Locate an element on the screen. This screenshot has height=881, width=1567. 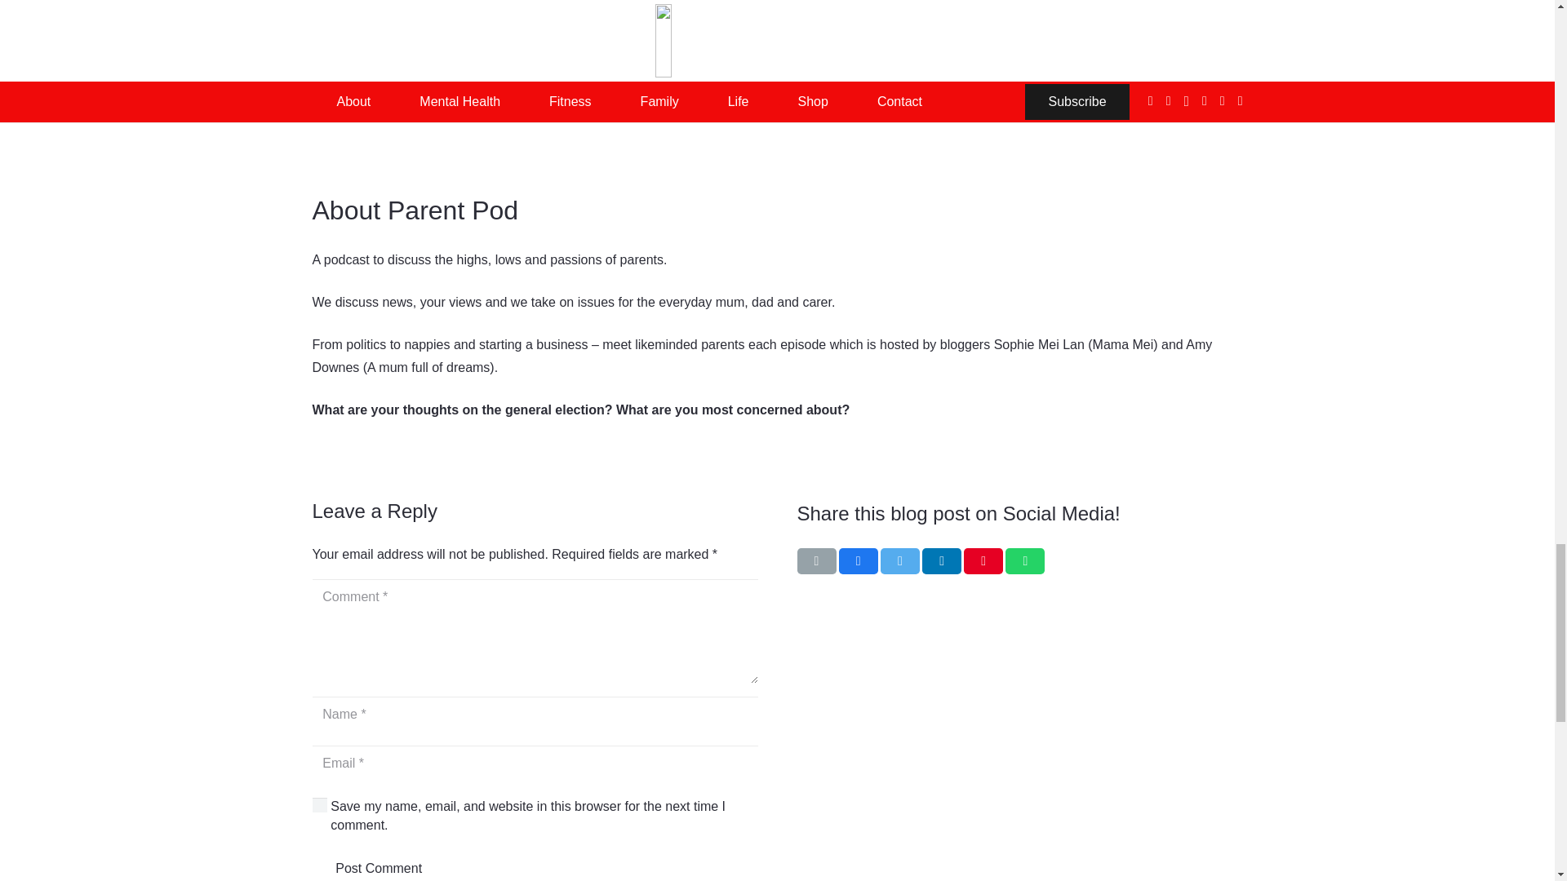
Share this is located at coordinates (1025, 561).